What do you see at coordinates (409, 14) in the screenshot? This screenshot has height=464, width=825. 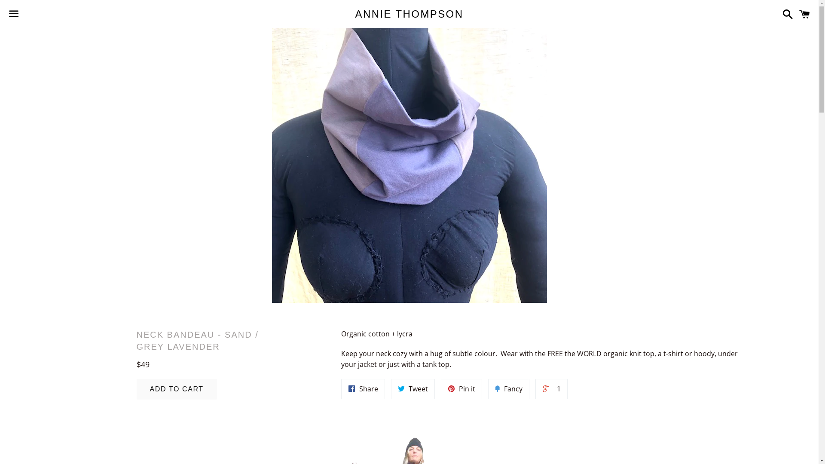 I see `ANNIE THOMPSON` at bounding box center [409, 14].